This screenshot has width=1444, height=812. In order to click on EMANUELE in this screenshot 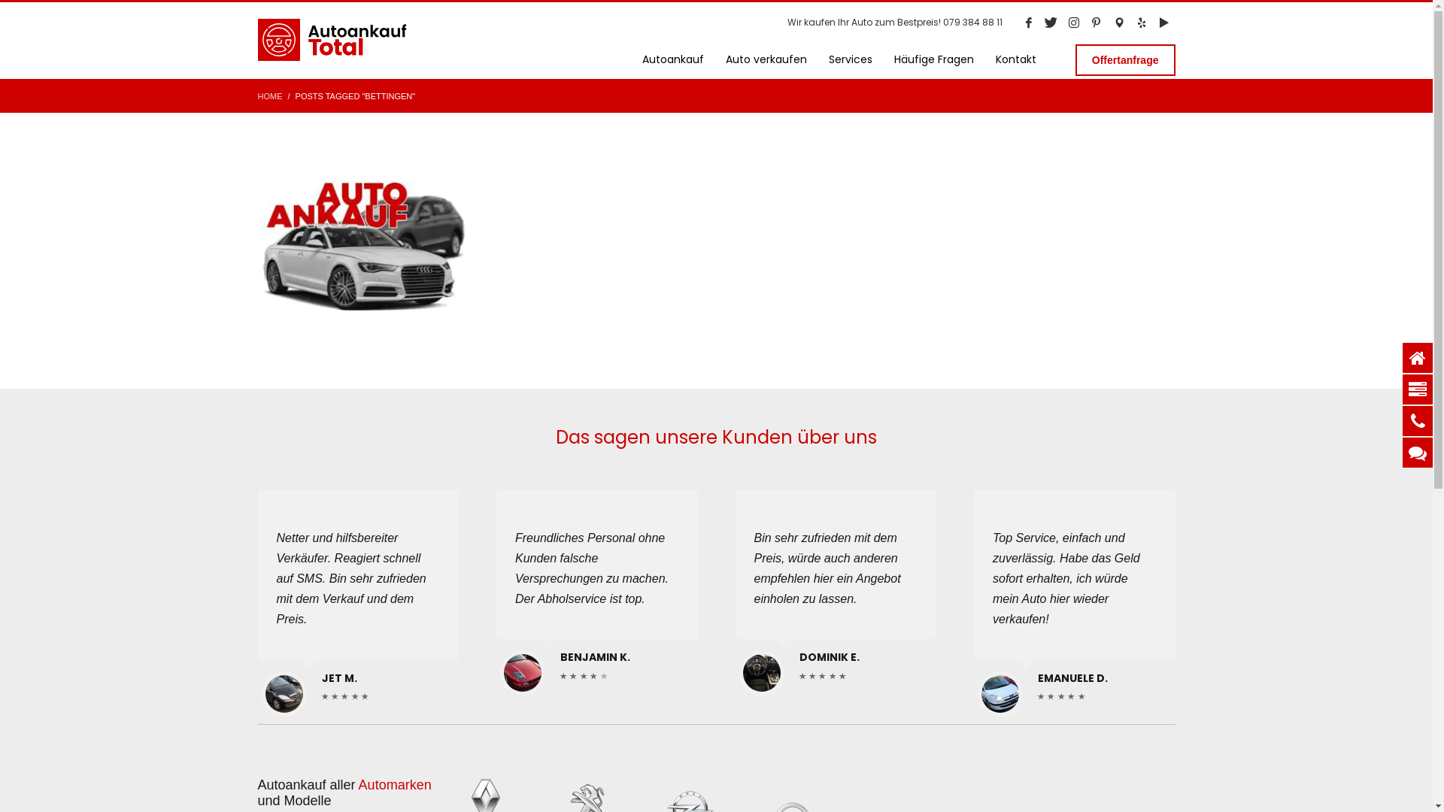, I will do `click(1000, 693)`.